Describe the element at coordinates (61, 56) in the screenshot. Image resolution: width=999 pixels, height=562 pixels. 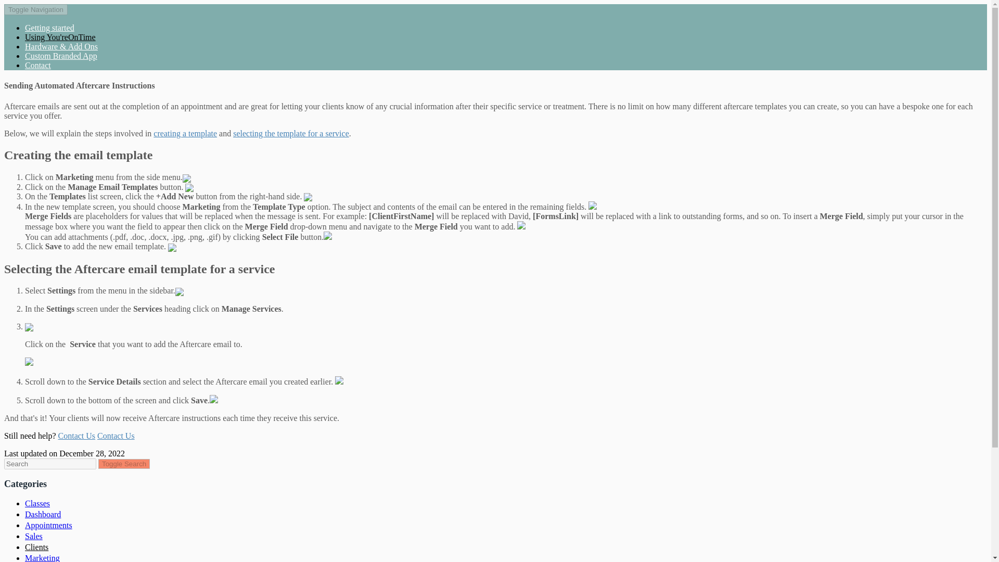
I see `Custom Branded App` at that location.